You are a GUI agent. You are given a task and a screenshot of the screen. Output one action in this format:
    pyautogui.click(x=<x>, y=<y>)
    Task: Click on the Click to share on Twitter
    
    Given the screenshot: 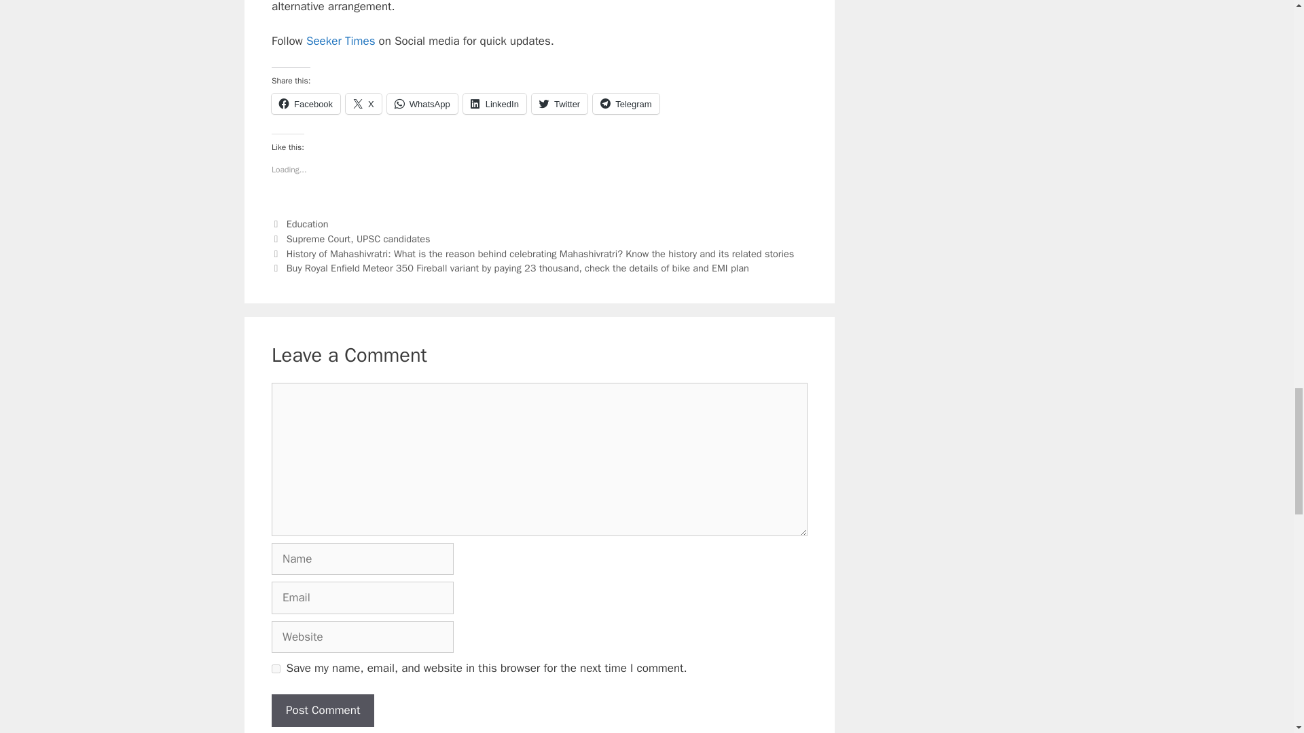 What is the action you would take?
    pyautogui.click(x=560, y=104)
    